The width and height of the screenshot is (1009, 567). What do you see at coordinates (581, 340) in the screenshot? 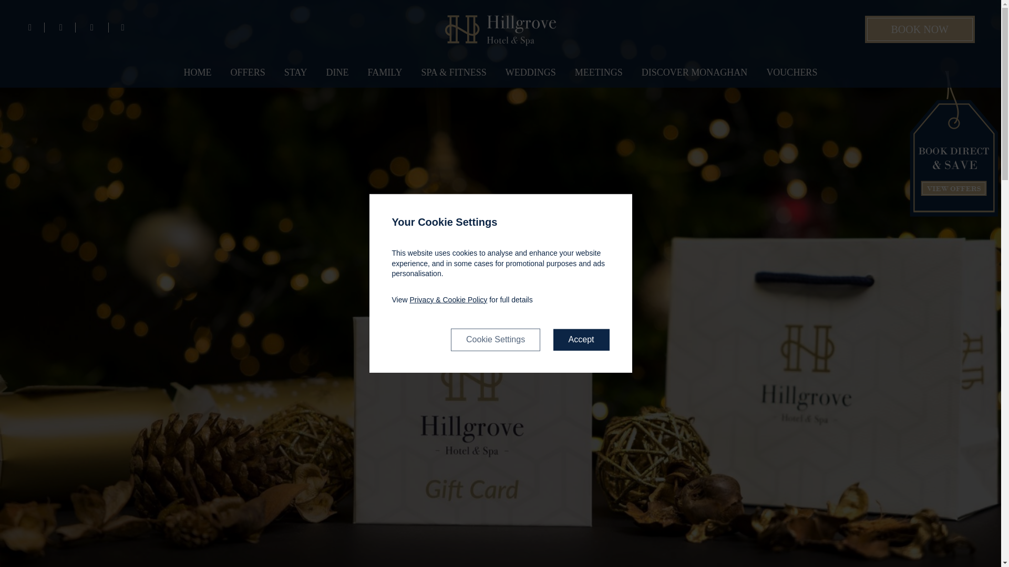
I see `Accept` at bounding box center [581, 340].